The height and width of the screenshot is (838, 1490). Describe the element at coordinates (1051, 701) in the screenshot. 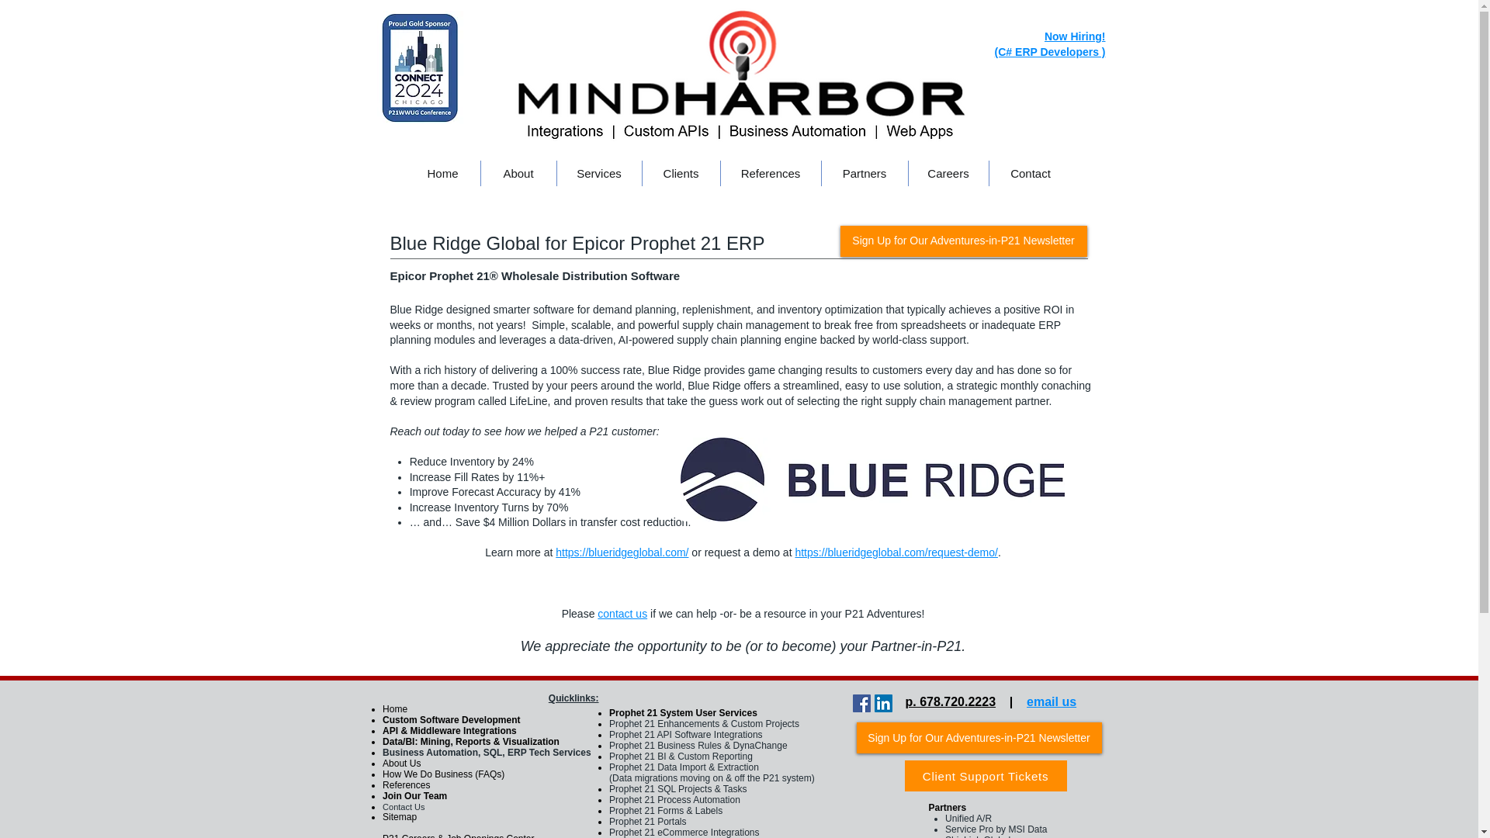

I see `email us` at that location.